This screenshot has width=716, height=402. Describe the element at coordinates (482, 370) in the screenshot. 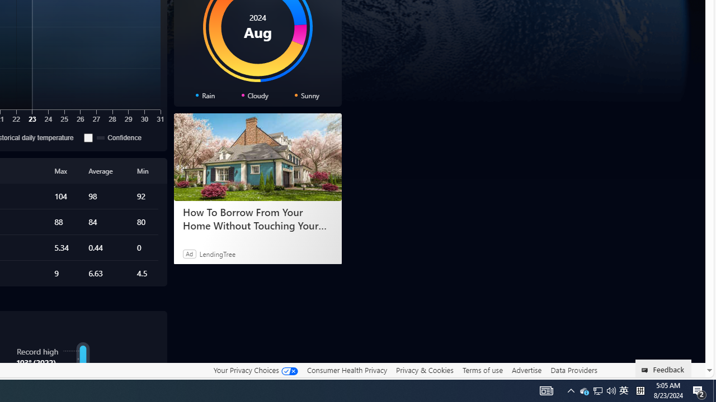

I see `Terms of use` at that location.